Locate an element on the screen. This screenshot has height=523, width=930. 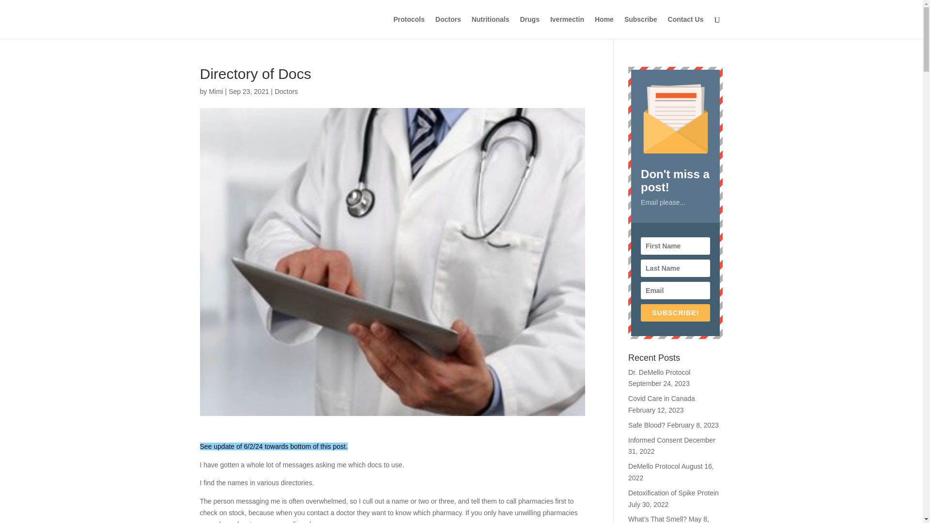
Subscribe is located at coordinates (640, 27).